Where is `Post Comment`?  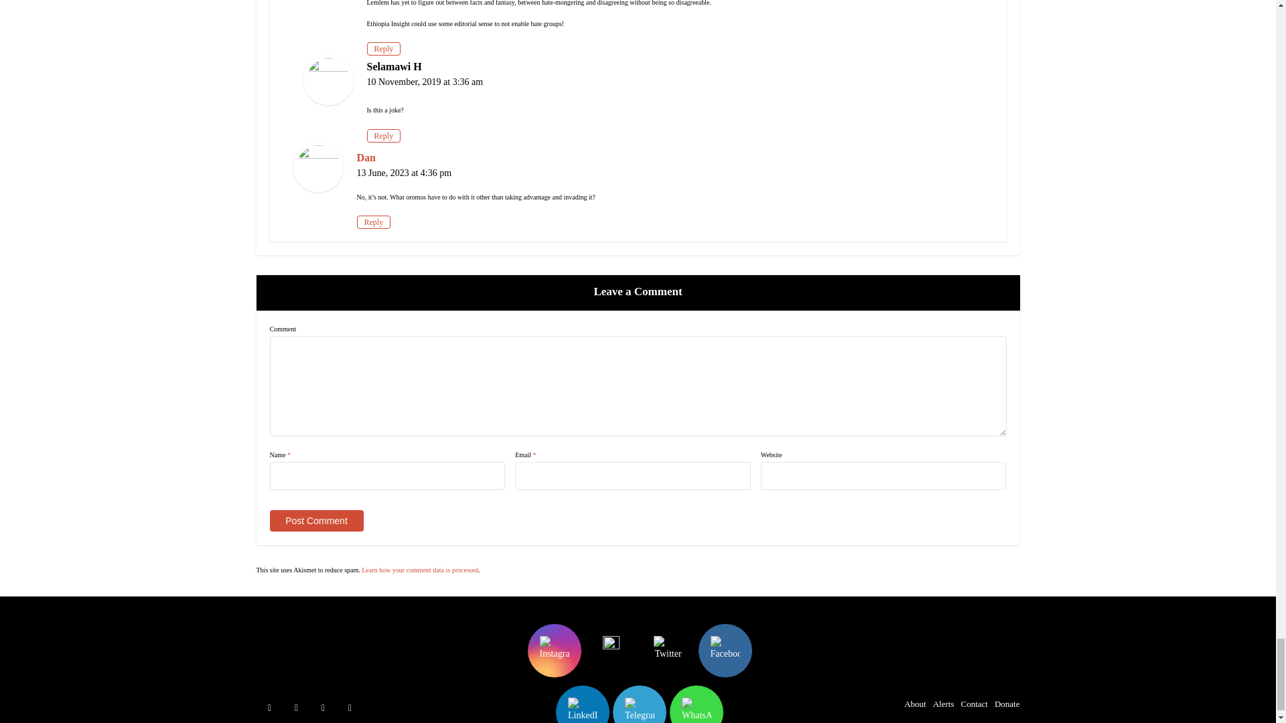
Post Comment is located at coordinates (315, 521).